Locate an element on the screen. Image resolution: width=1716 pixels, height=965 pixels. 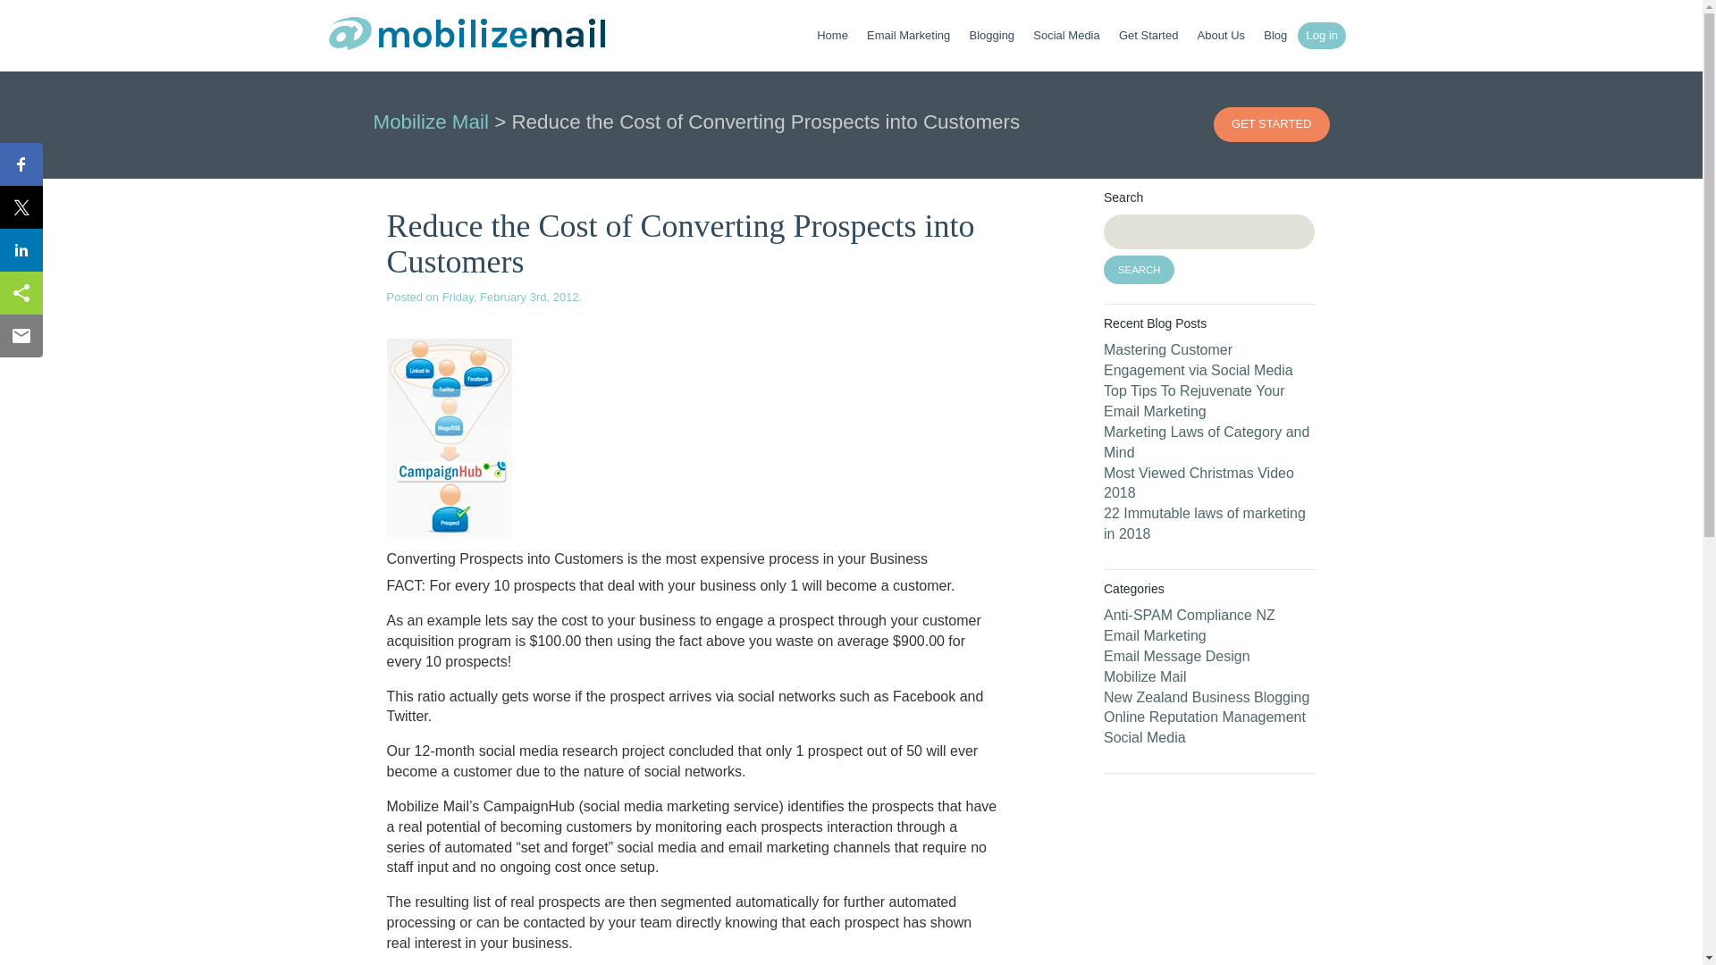
Online Reputation Management is located at coordinates (1205, 717).